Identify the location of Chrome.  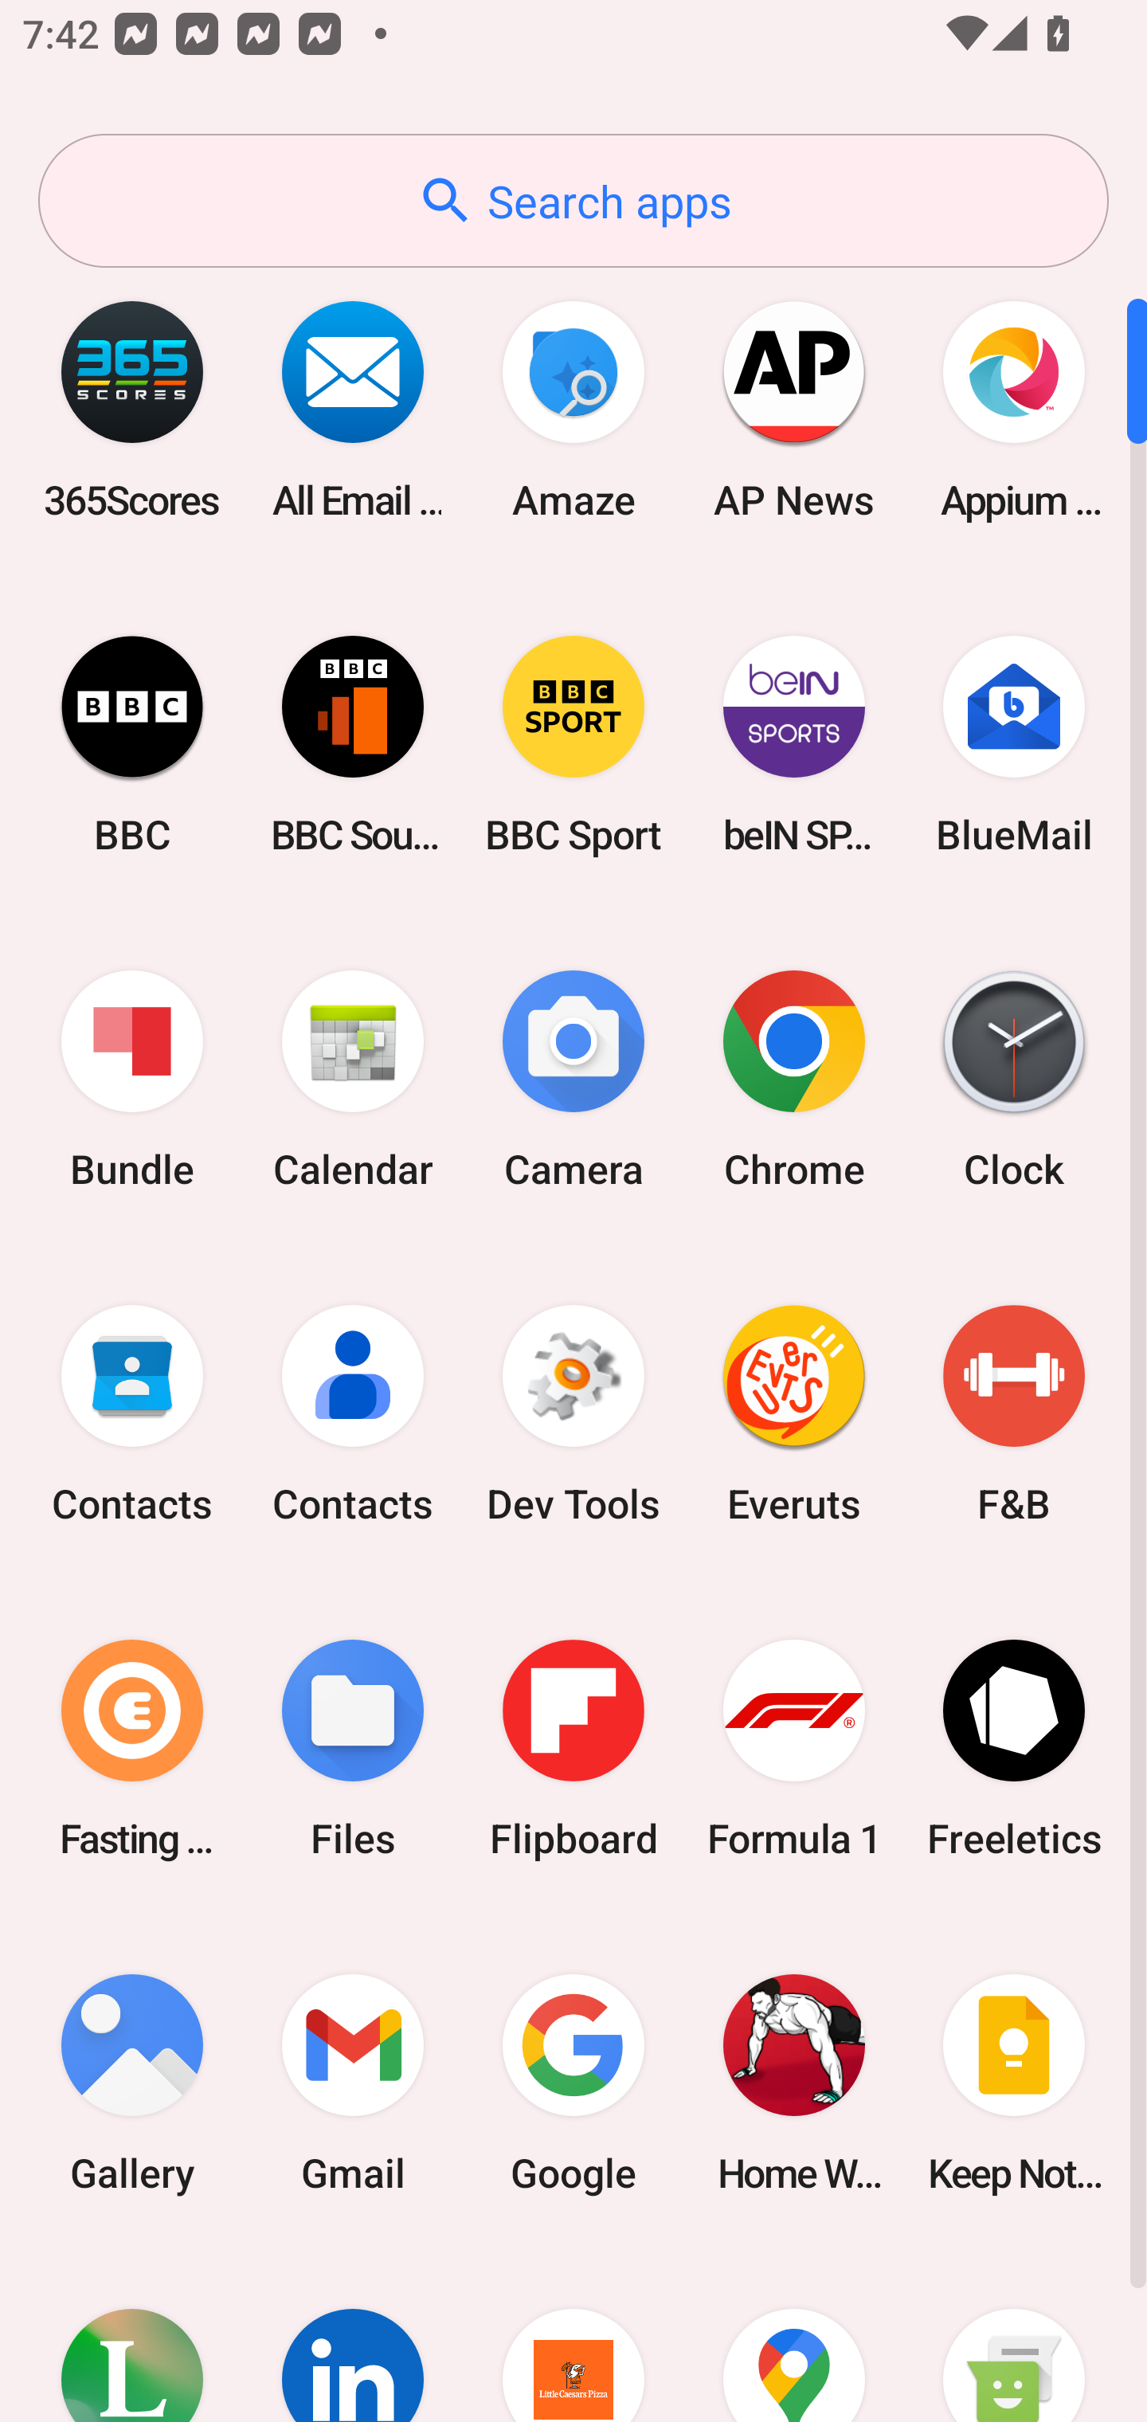
(793, 1080).